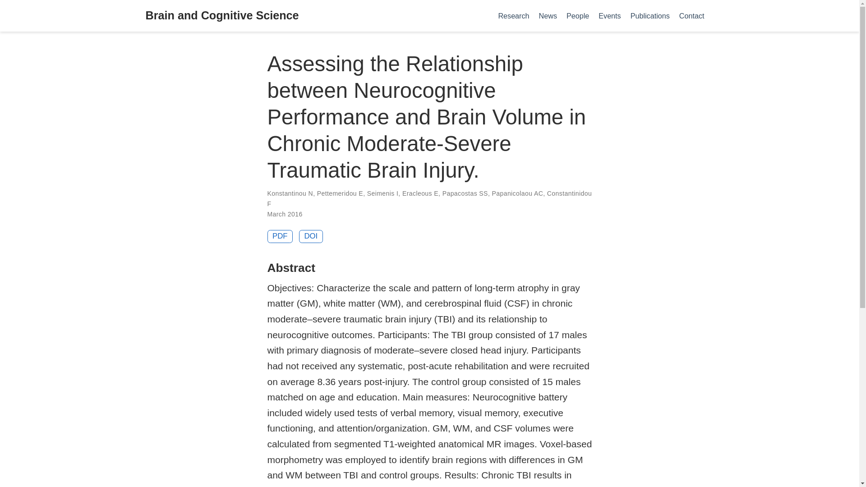 This screenshot has height=487, width=866. Describe the element at coordinates (610, 15) in the screenshot. I see `Events` at that location.